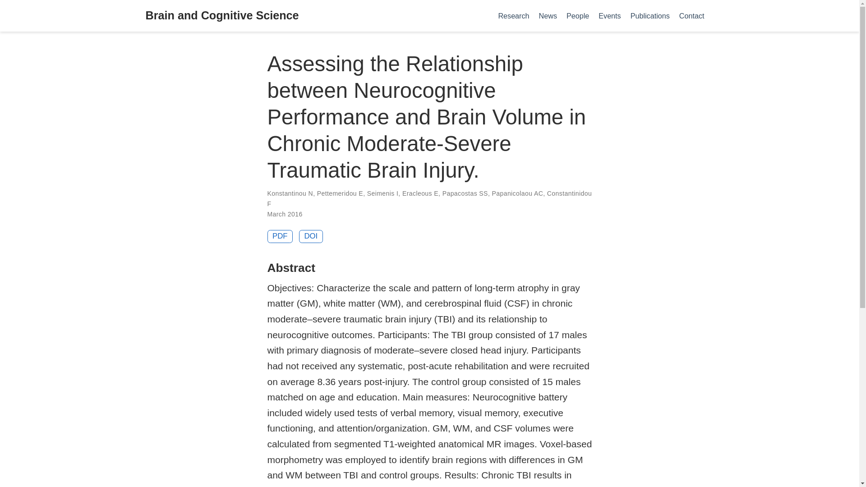 This screenshot has height=487, width=866. Describe the element at coordinates (610, 15) in the screenshot. I see `Events` at that location.